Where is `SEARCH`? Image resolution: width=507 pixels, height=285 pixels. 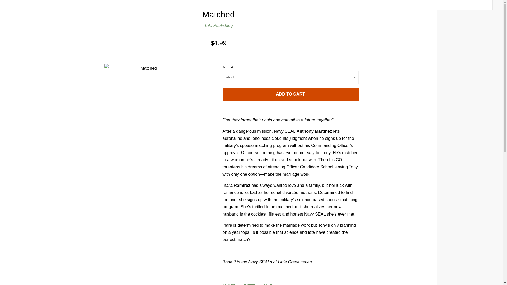
SEARCH is located at coordinates (498, 5).